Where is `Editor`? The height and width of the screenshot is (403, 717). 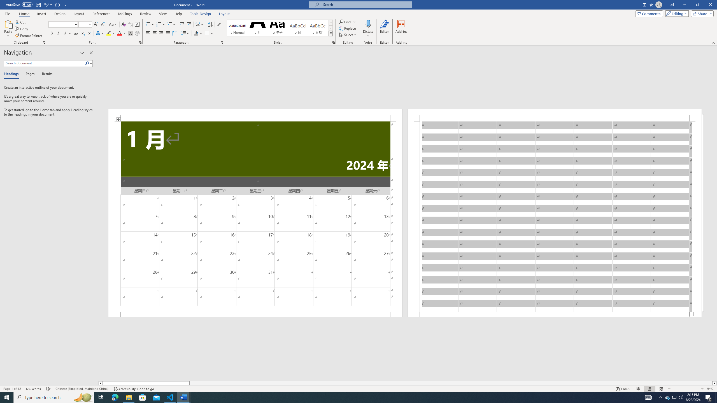 Editor is located at coordinates (385, 29).